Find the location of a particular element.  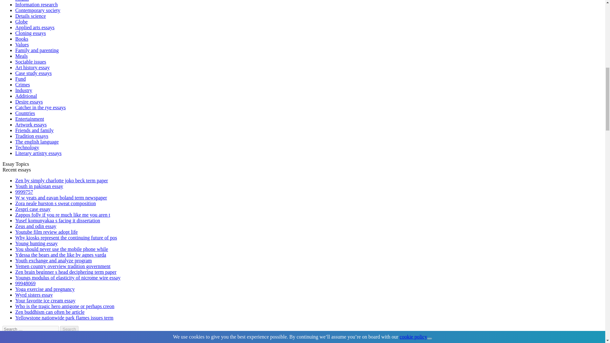

Art history essay is located at coordinates (32, 67).